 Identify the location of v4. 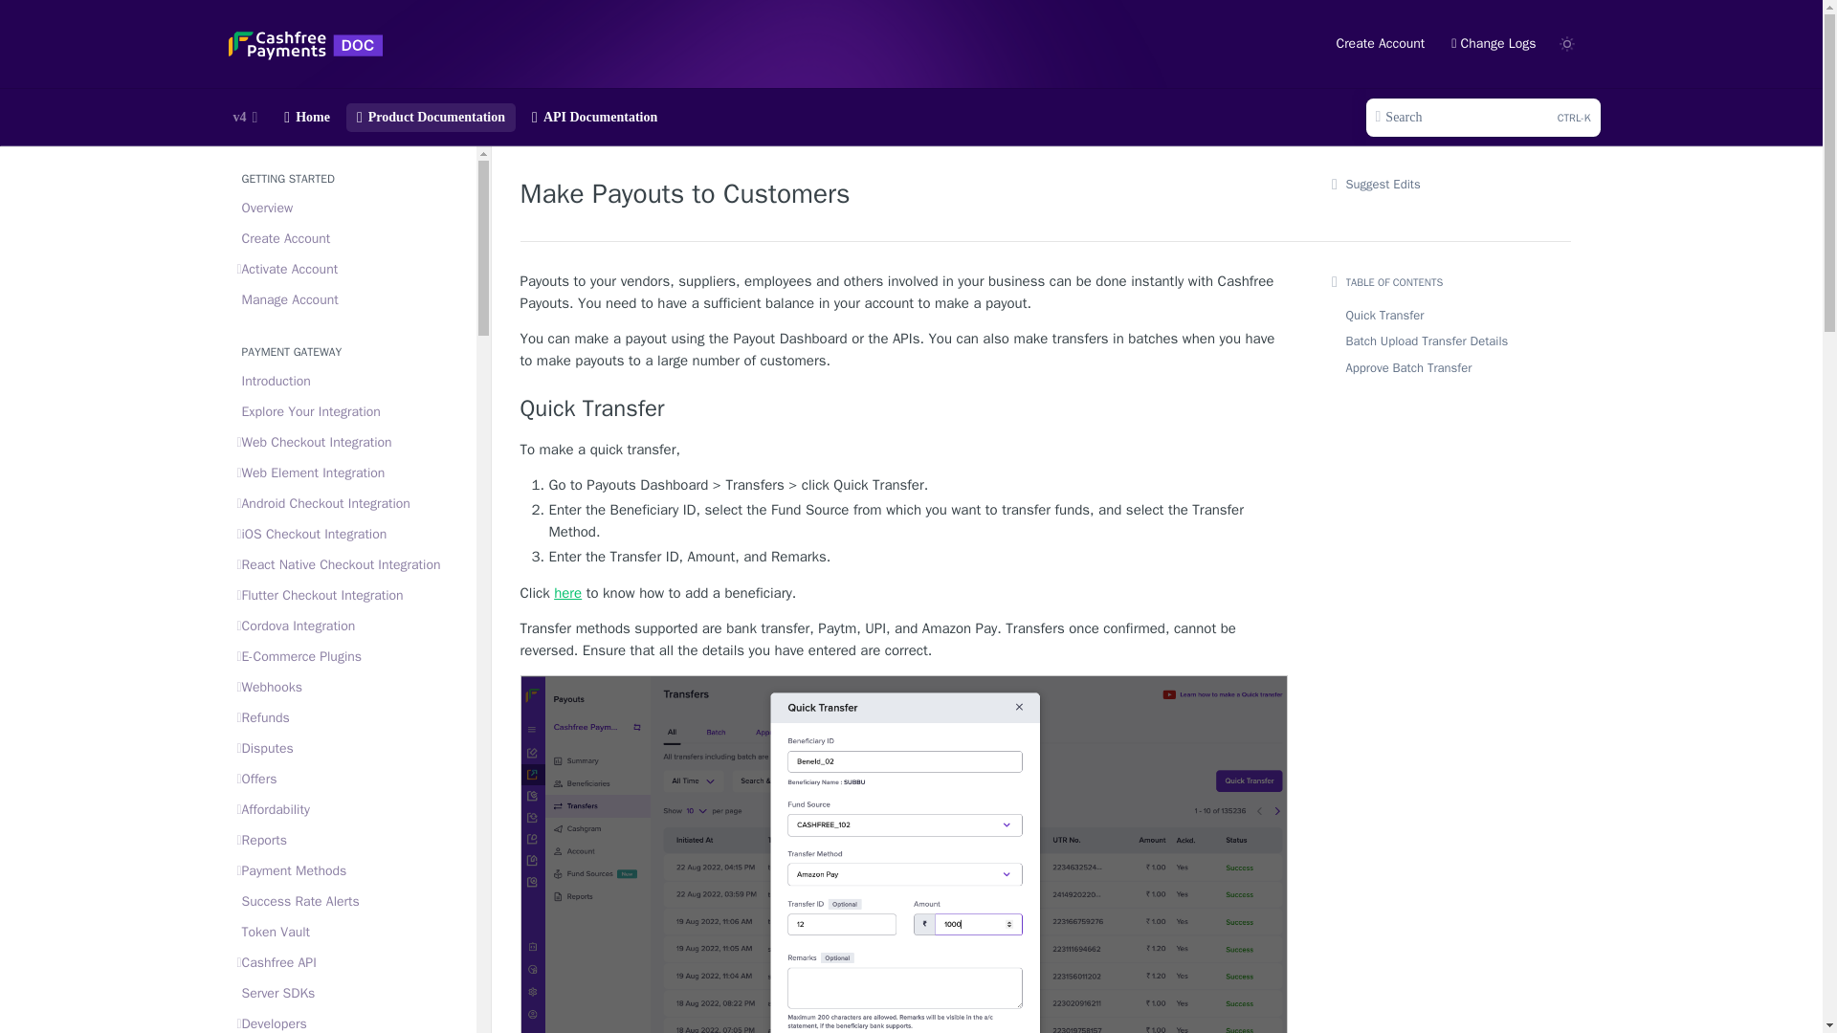
(245, 118).